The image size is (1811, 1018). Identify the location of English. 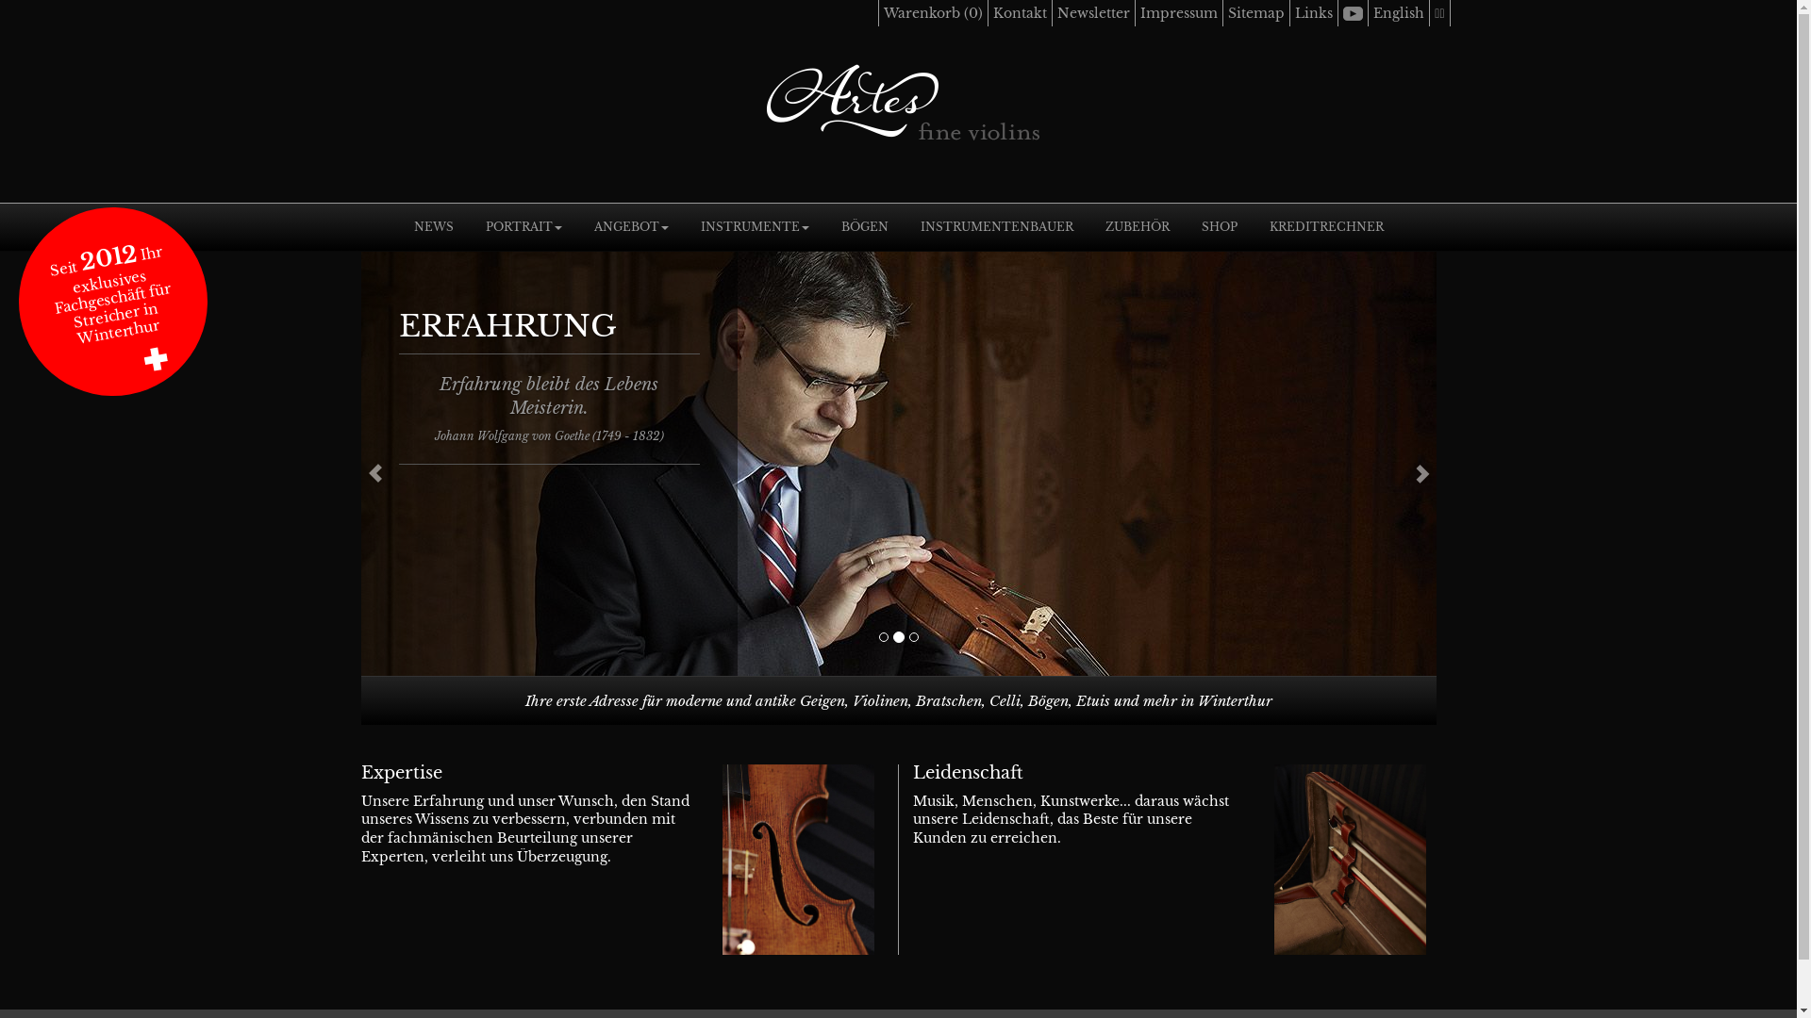
(1399, 13).